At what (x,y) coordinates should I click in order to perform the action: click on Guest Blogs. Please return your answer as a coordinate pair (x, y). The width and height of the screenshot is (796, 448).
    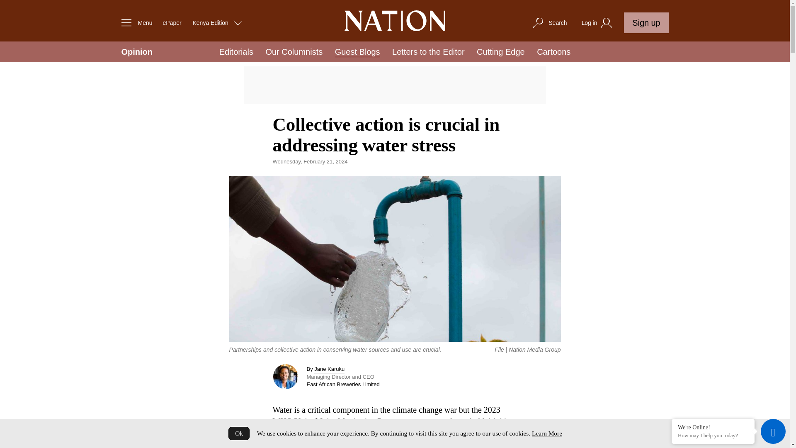
    Looking at the image, I should click on (357, 52).